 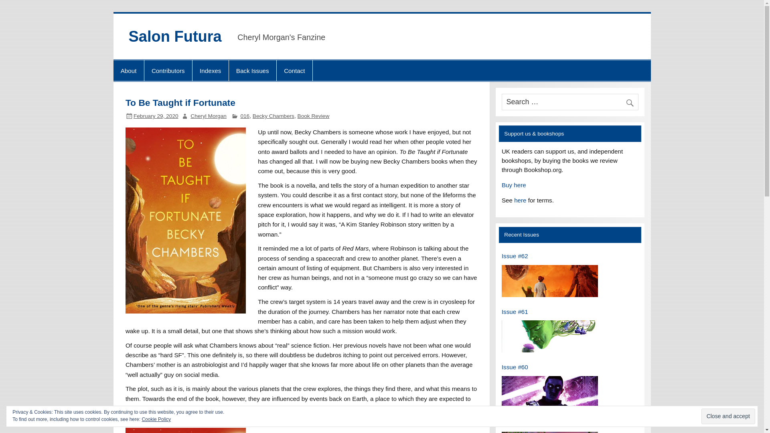 I want to click on here, so click(x=520, y=200).